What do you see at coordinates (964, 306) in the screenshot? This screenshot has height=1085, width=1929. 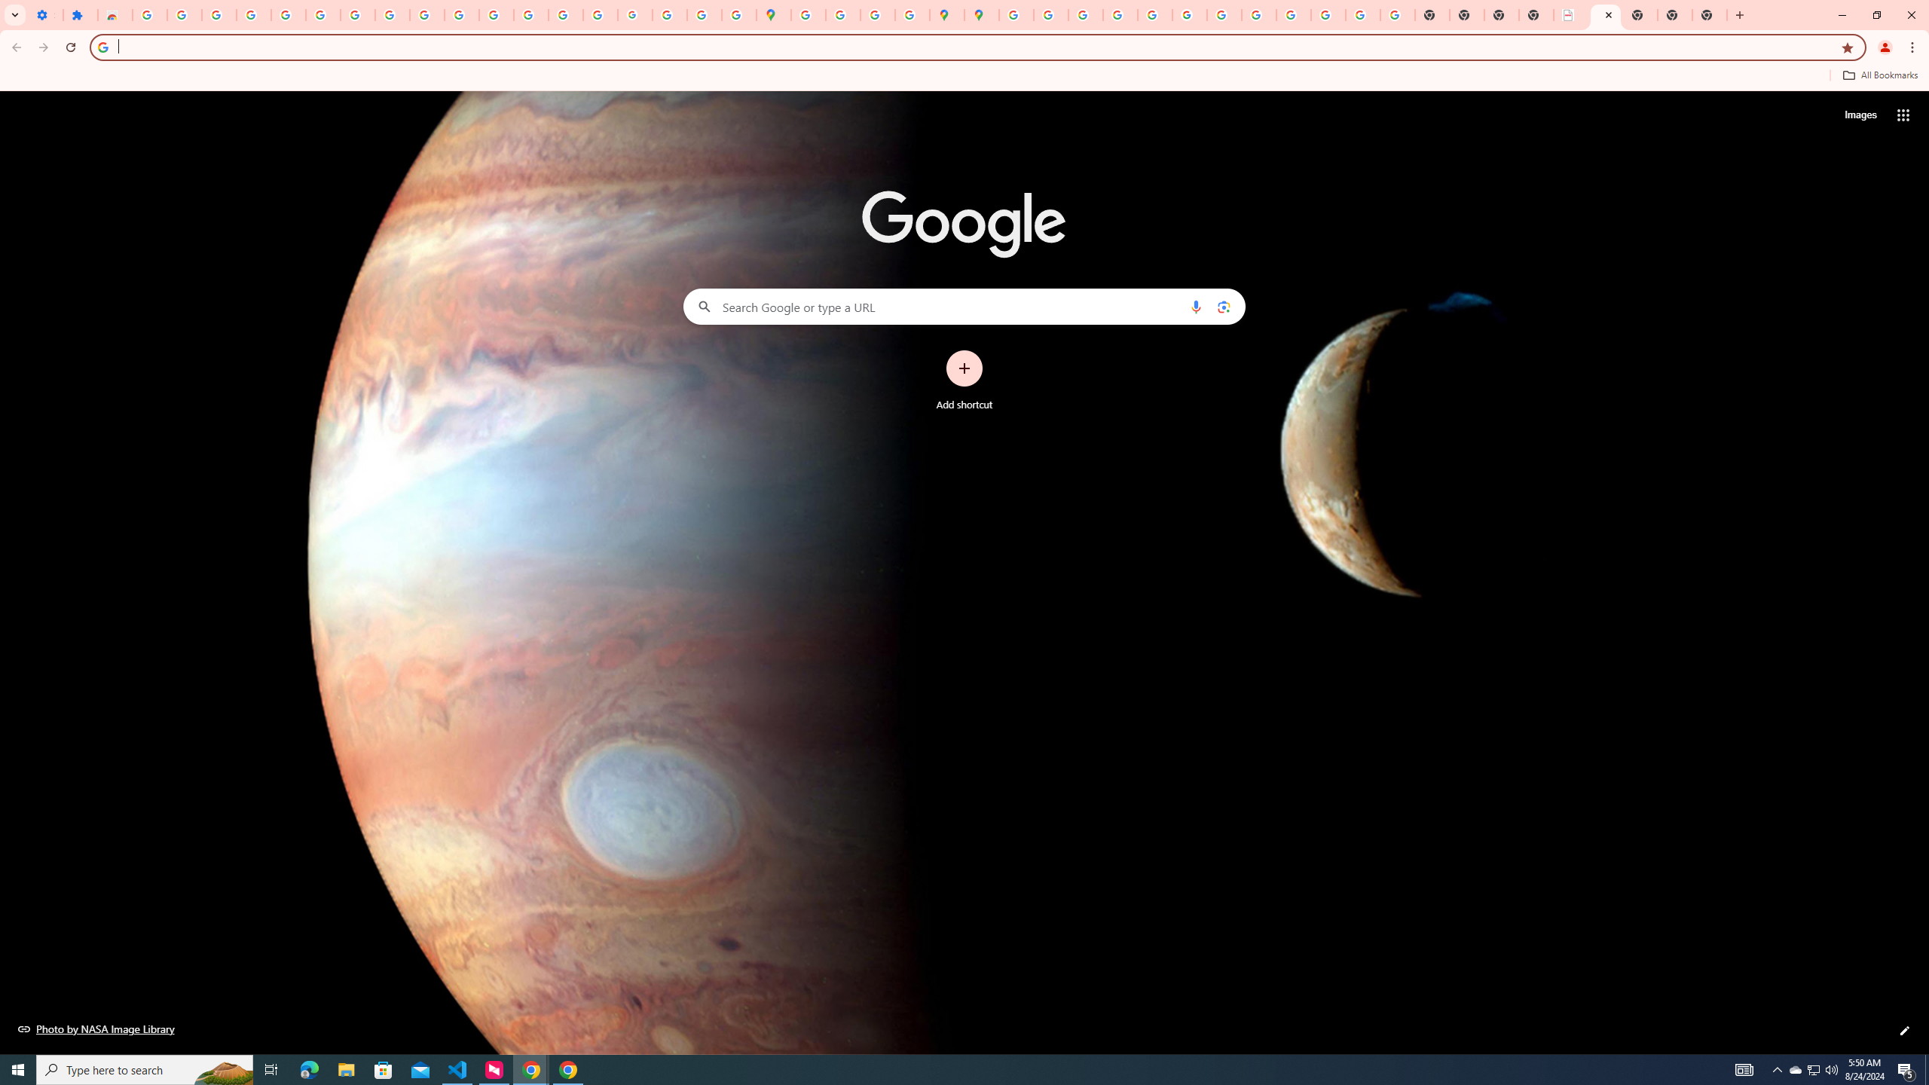 I see `Search Google or type a URL` at bounding box center [964, 306].